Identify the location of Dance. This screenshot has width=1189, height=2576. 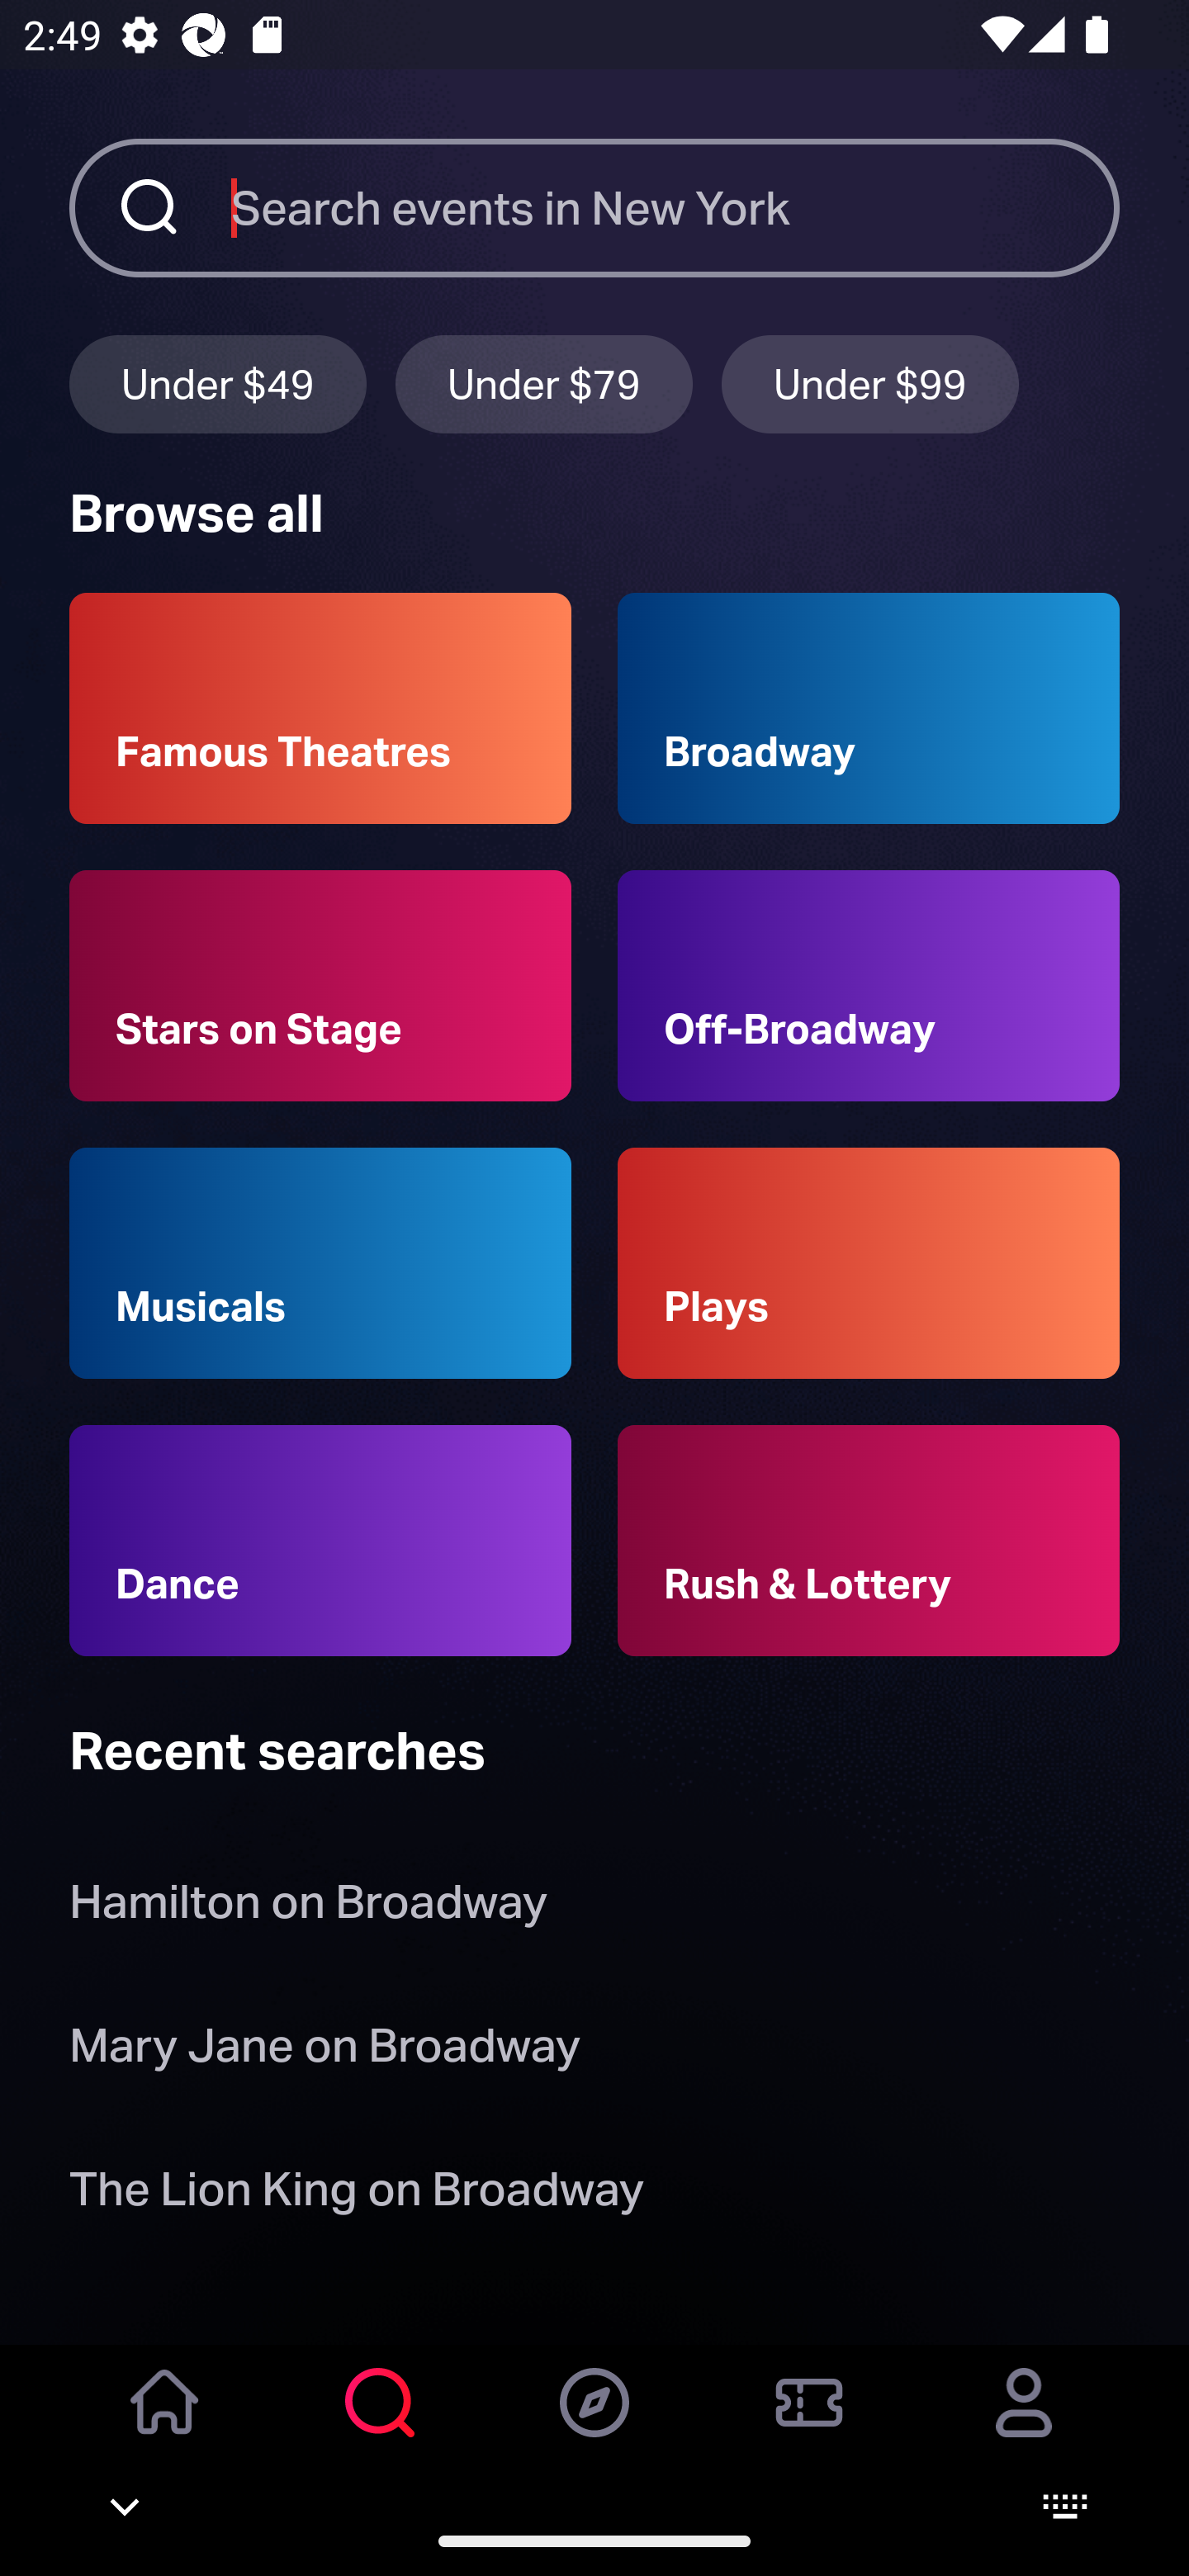
(320, 1541).